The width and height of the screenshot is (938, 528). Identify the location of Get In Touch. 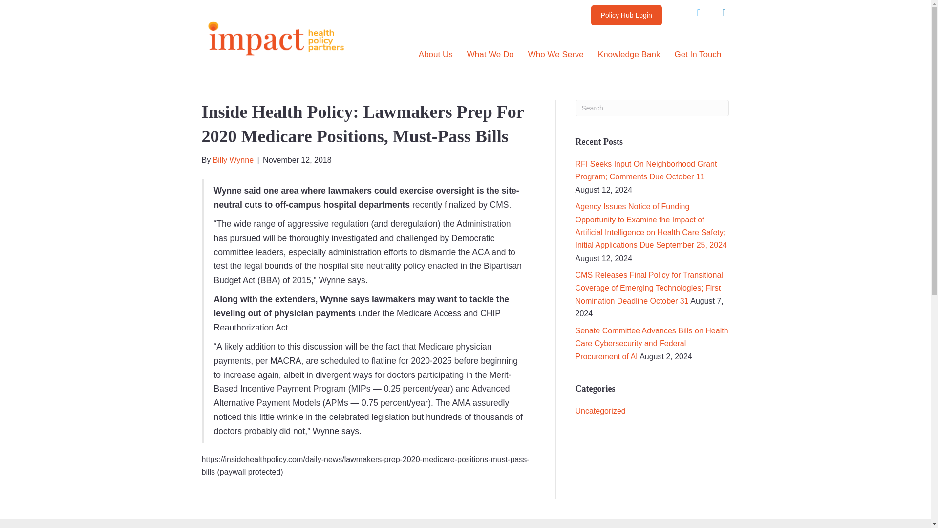
(697, 55).